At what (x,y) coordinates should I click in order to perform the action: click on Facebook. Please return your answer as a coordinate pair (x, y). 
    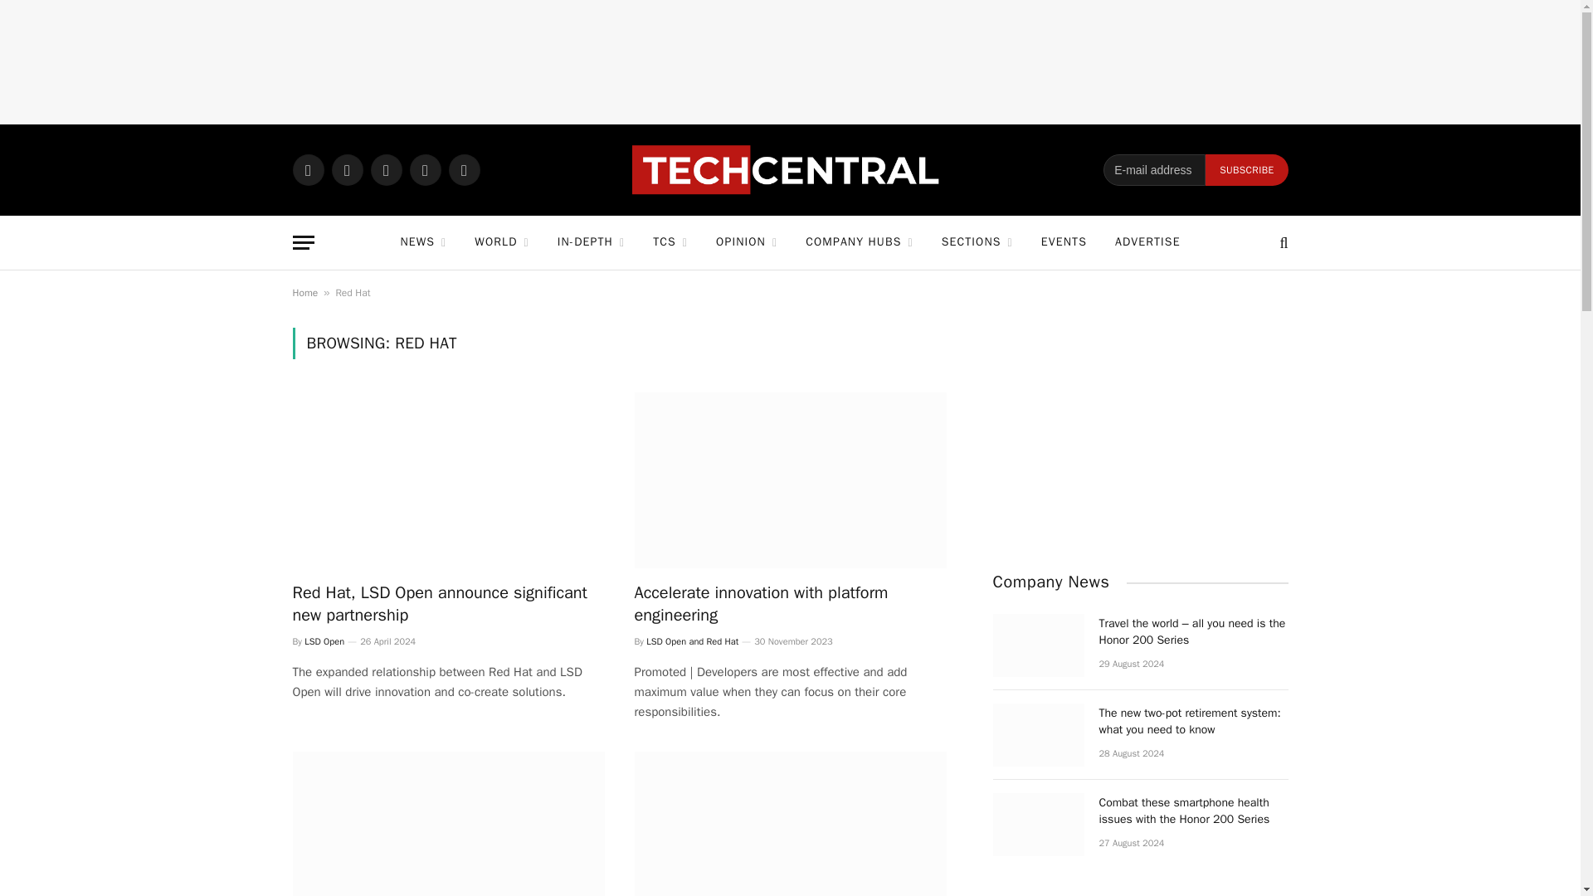
    Looking at the image, I should click on (347, 169).